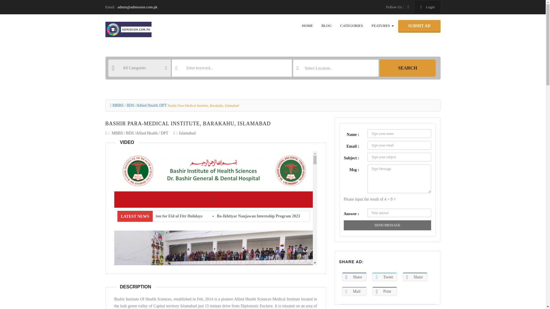 The height and width of the screenshot is (309, 550). Describe the element at coordinates (307, 26) in the screenshot. I see `HOME` at that location.